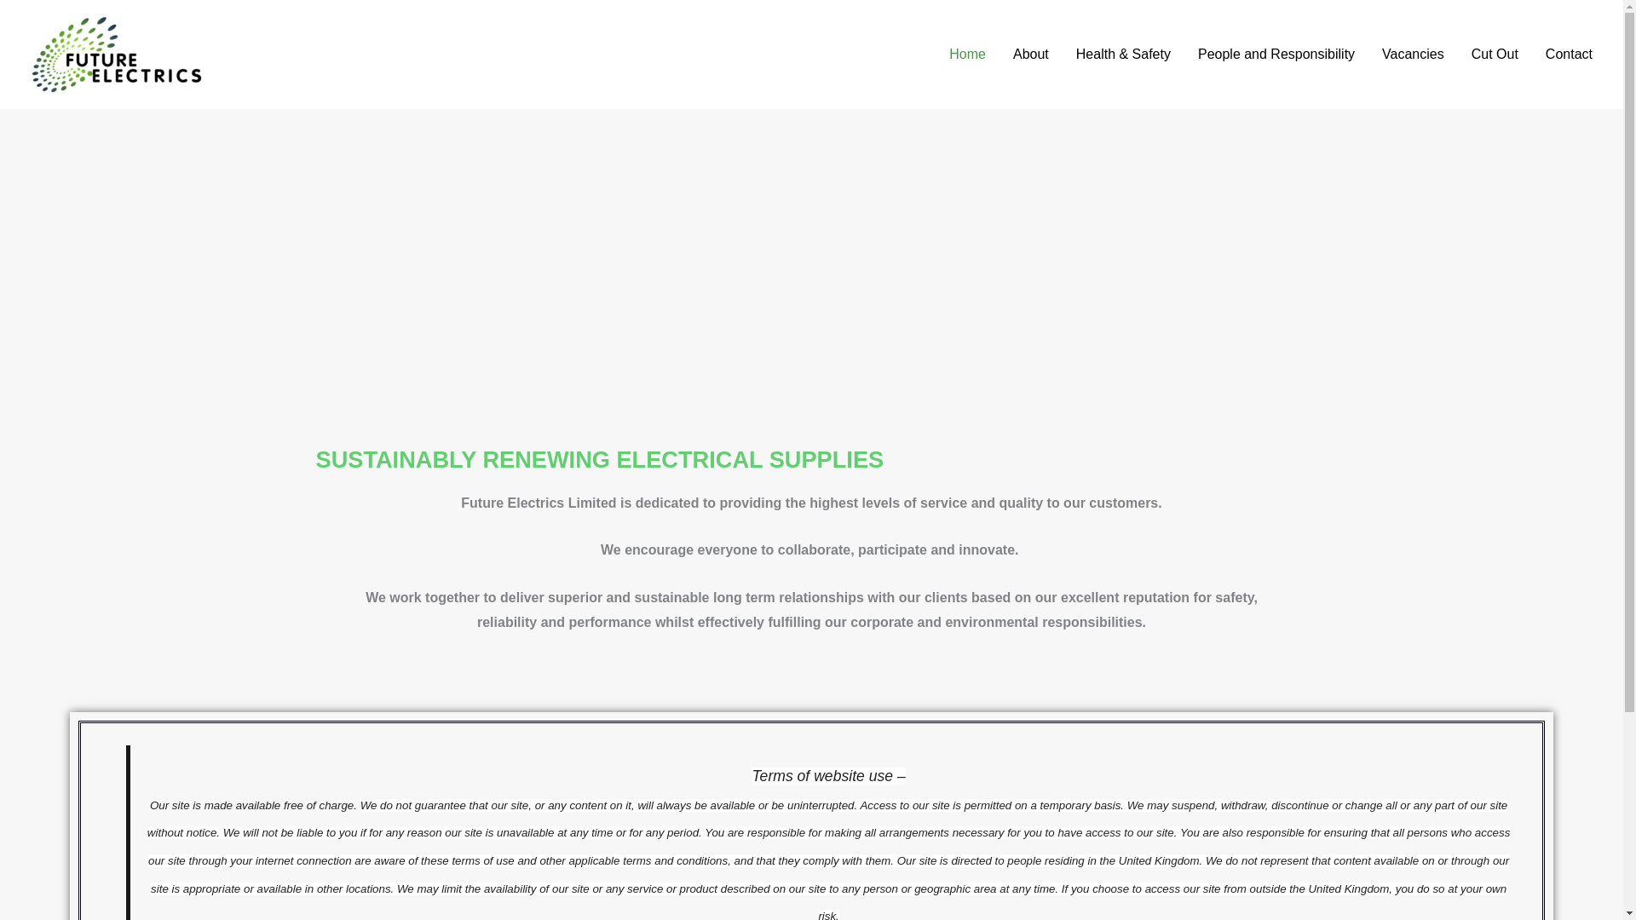  Describe the element at coordinates (1569, 55) in the screenshot. I see `Contact` at that location.